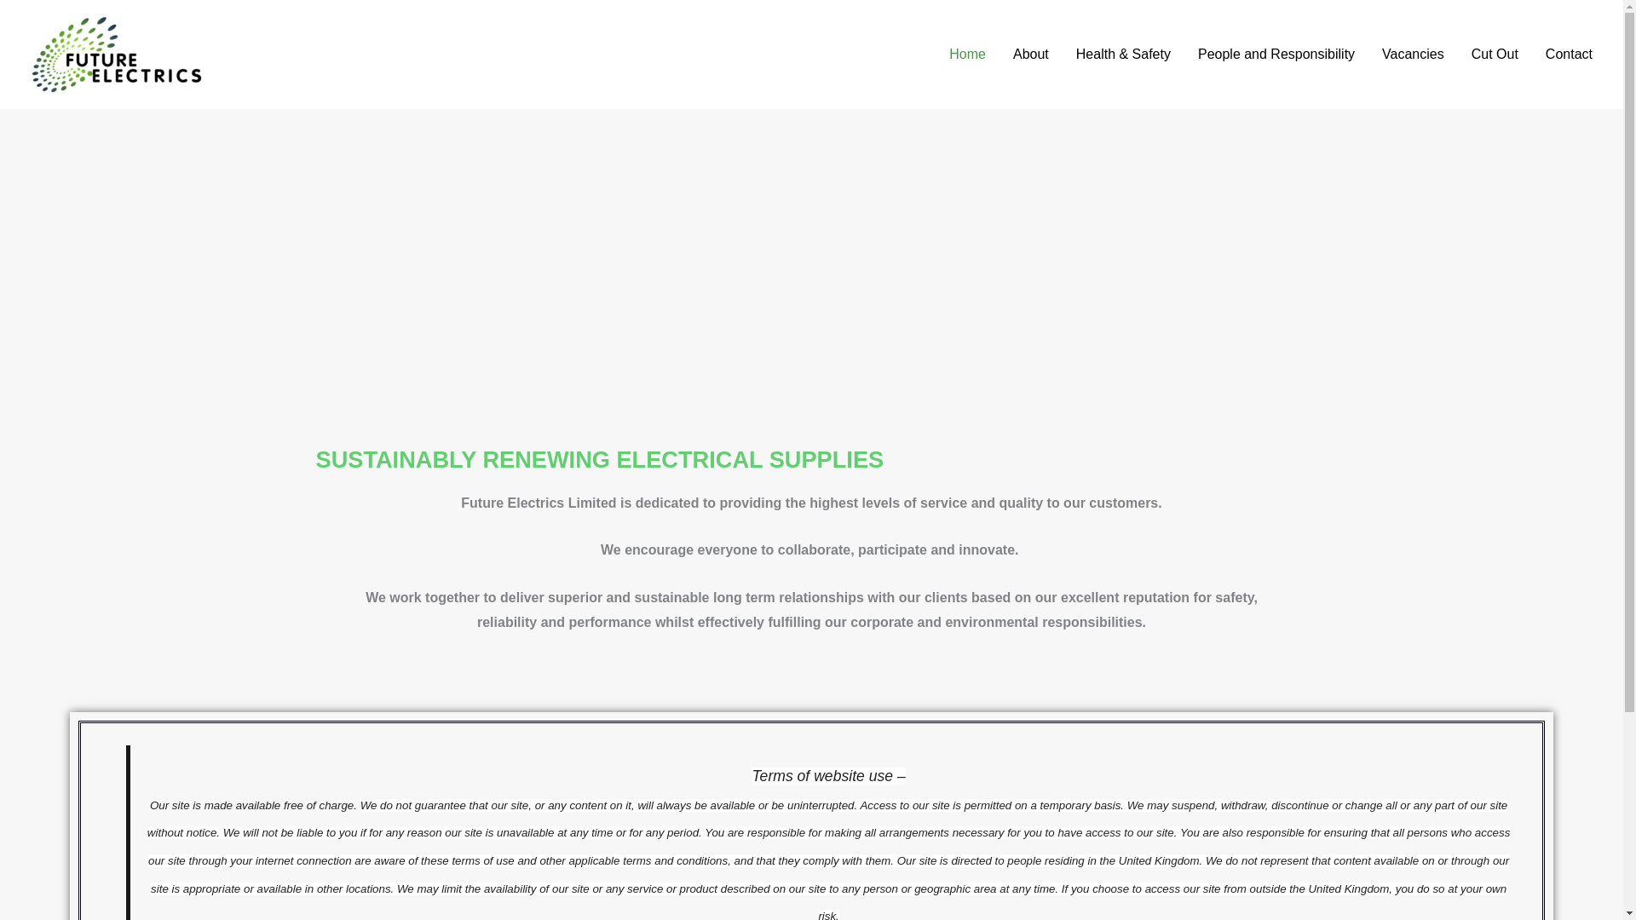  Describe the element at coordinates (1569, 55) in the screenshot. I see `Contact` at that location.